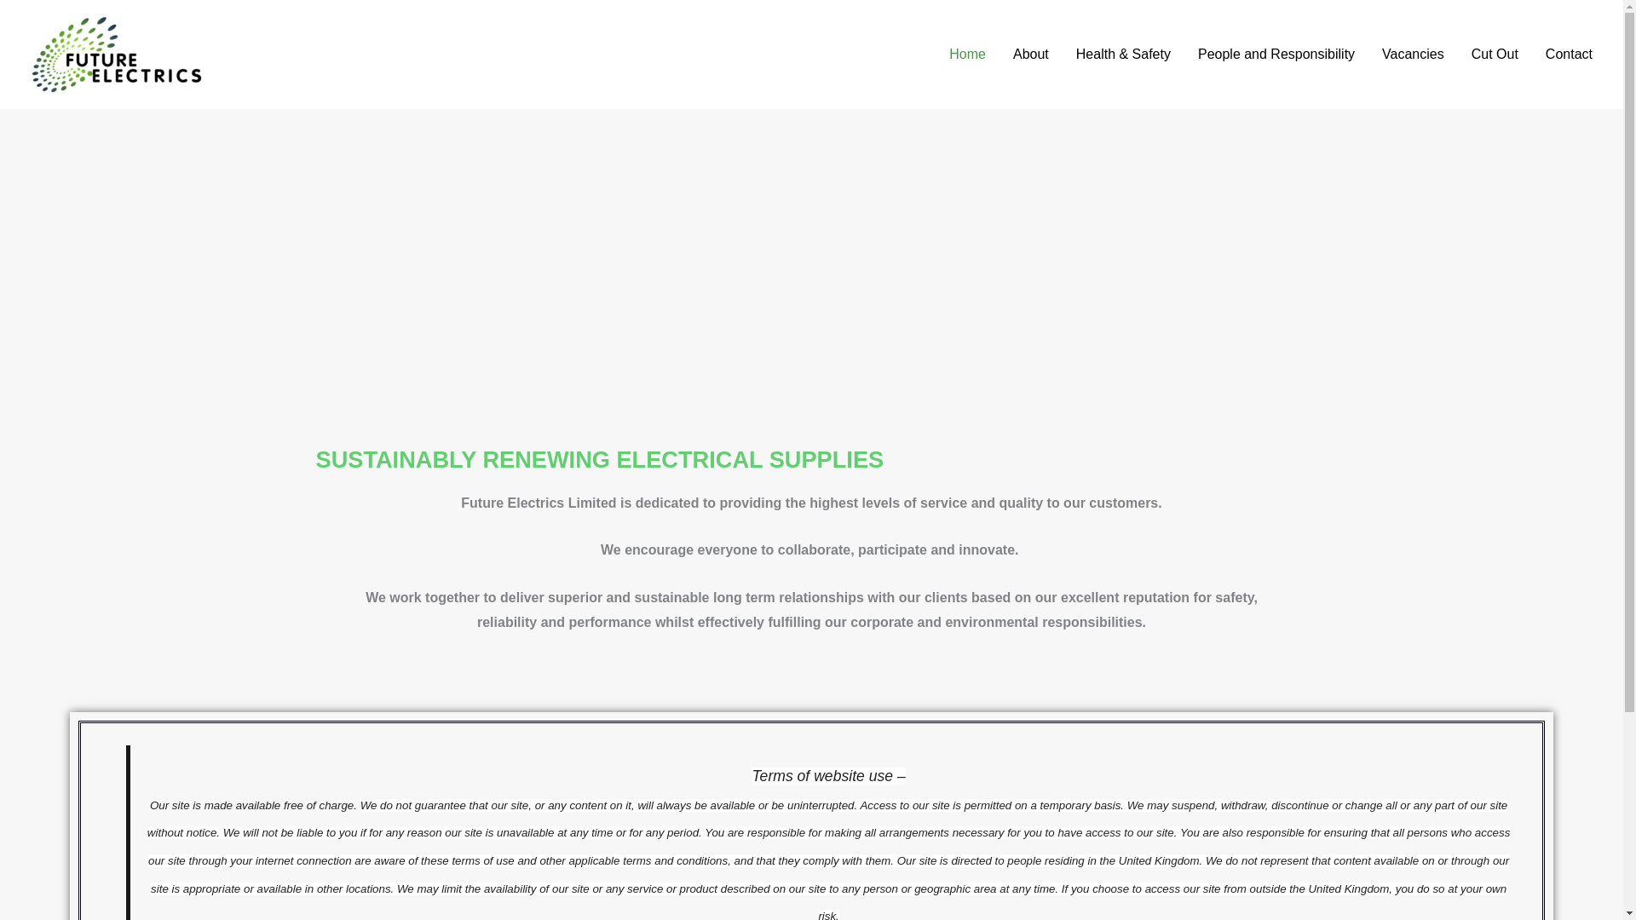  Describe the element at coordinates (1569, 55) in the screenshot. I see `Contact` at that location.